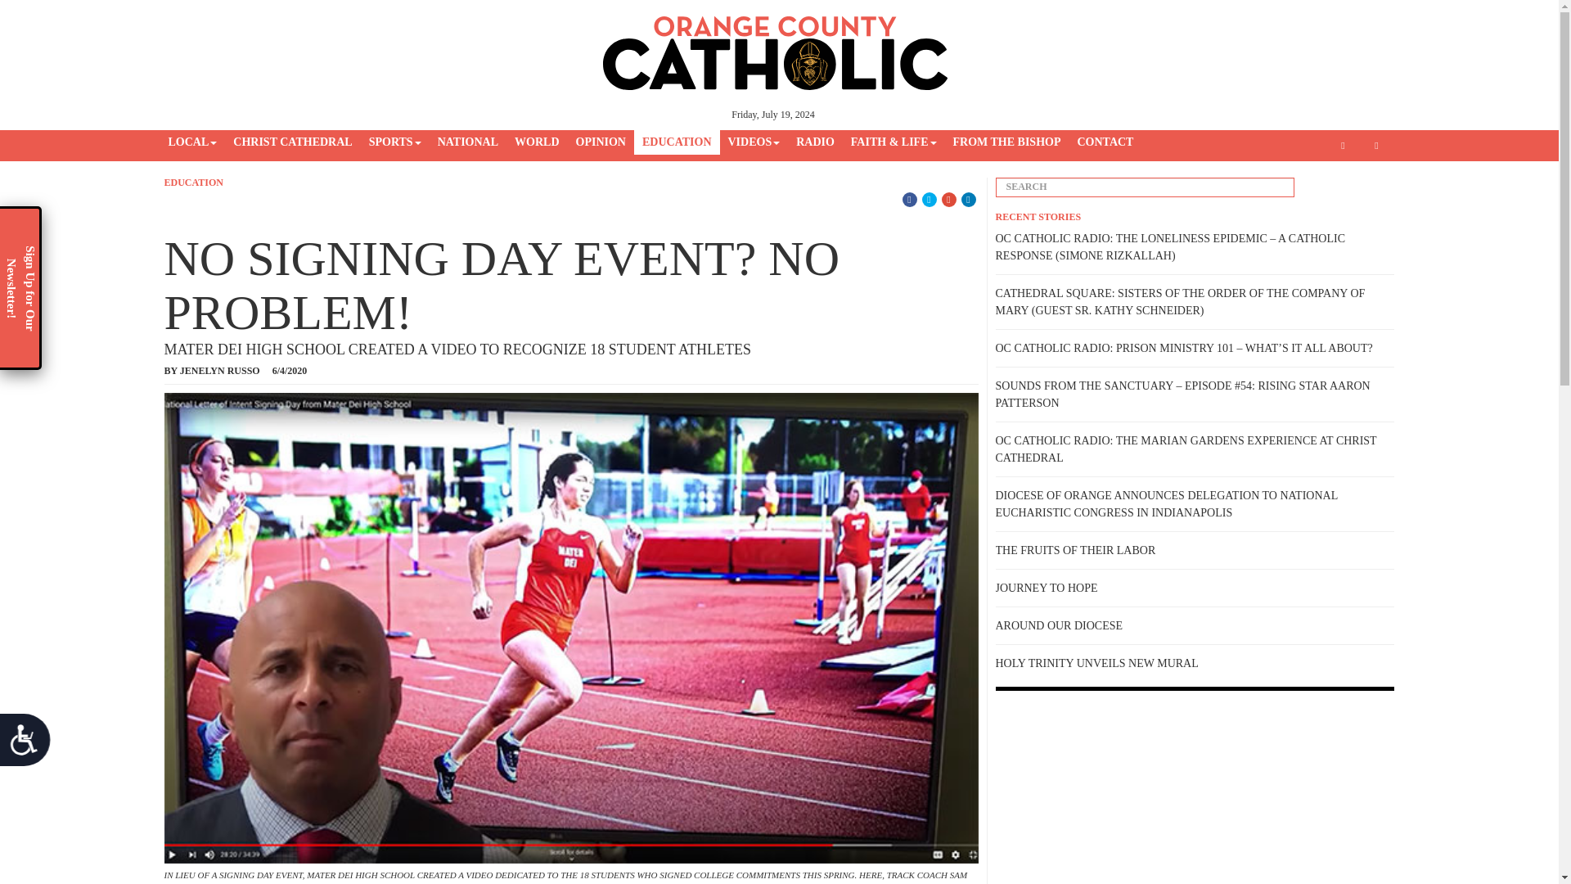 The height and width of the screenshot is (884, 1571). What do you see at coordinates (193, 183) in the screenshot?
I see `EDUCATION` at bounding box center [193, 183].